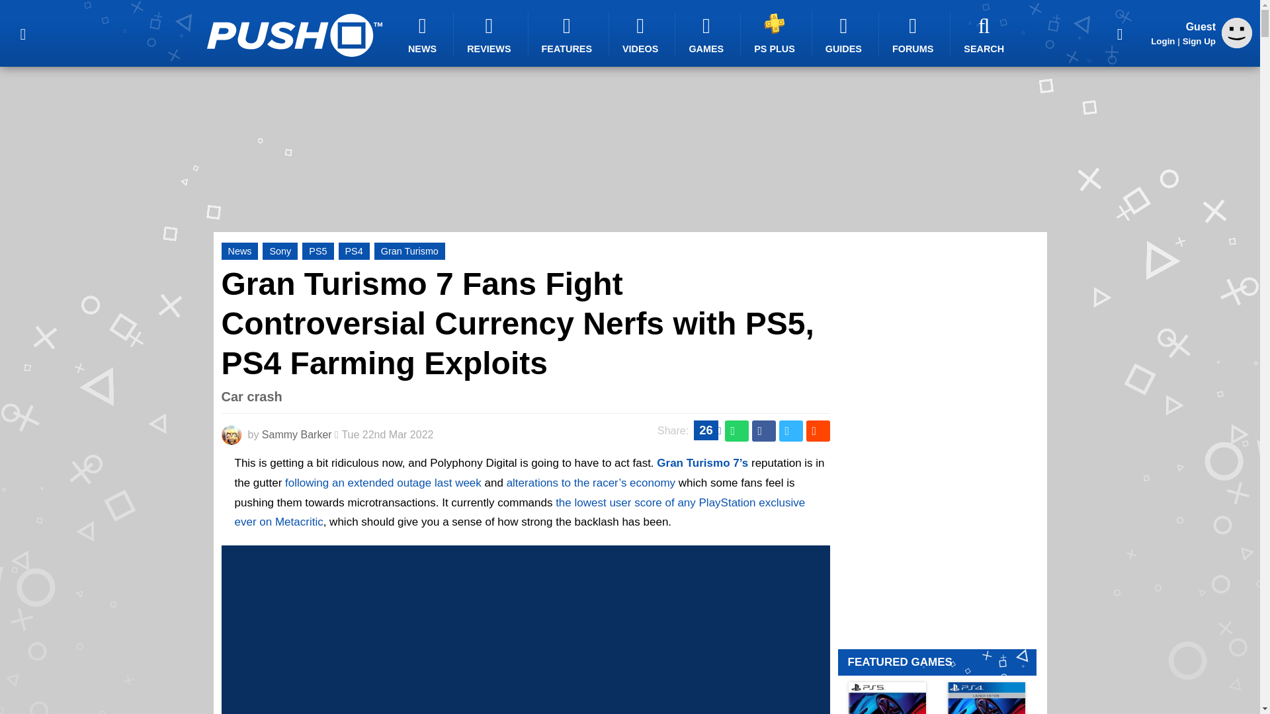 The height and width of the screenshot is (714, 1270). I want to click on PS PLUS, so click(777, 33).